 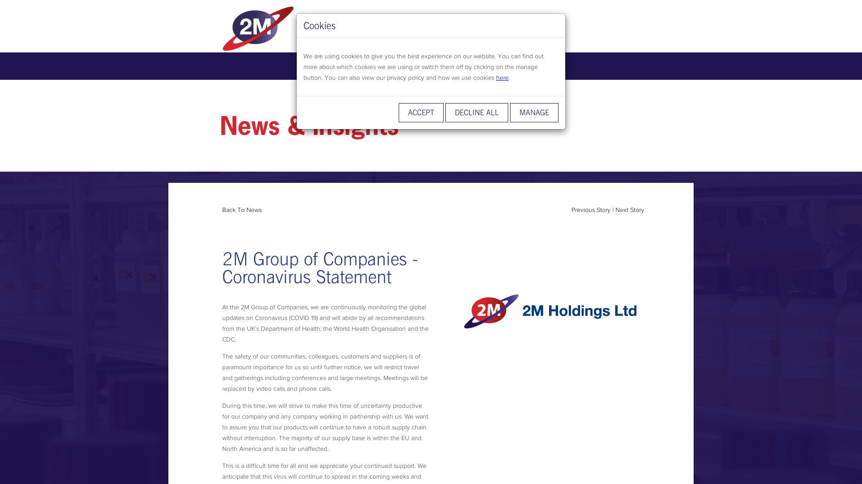 I want to click on NEWS & INSIGHTS, so click(x=456, y=66).